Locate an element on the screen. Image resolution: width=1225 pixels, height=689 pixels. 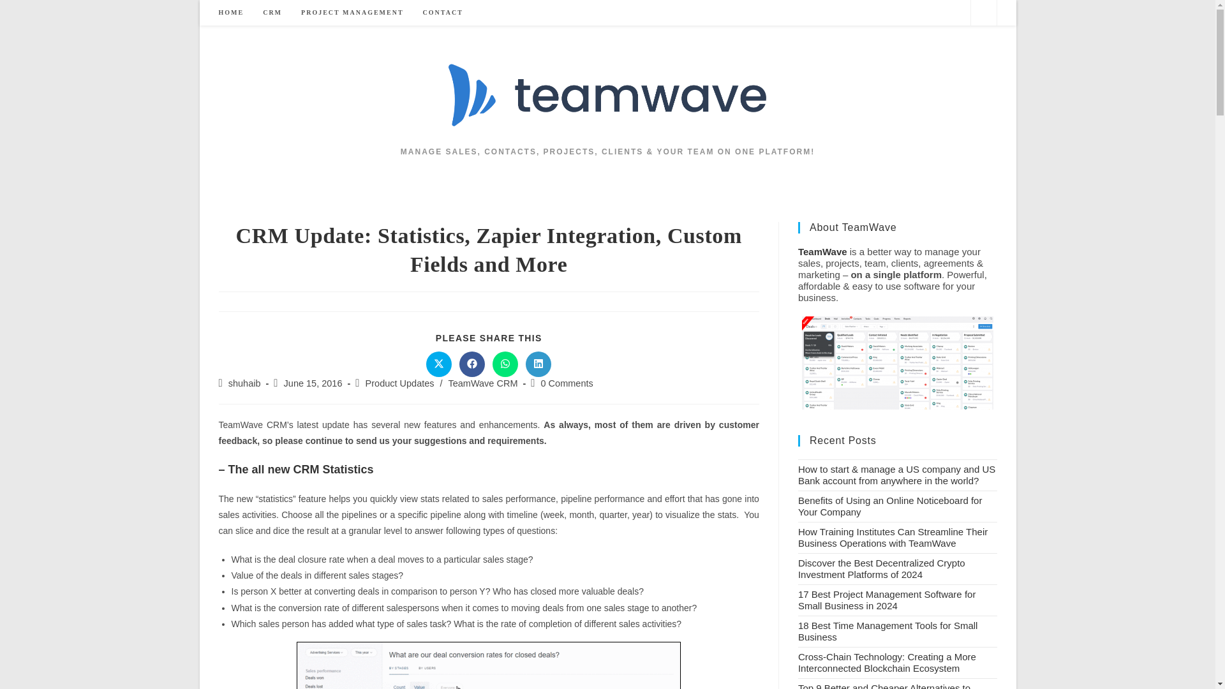
Opens in a new window is located at coordinates (505, 364).